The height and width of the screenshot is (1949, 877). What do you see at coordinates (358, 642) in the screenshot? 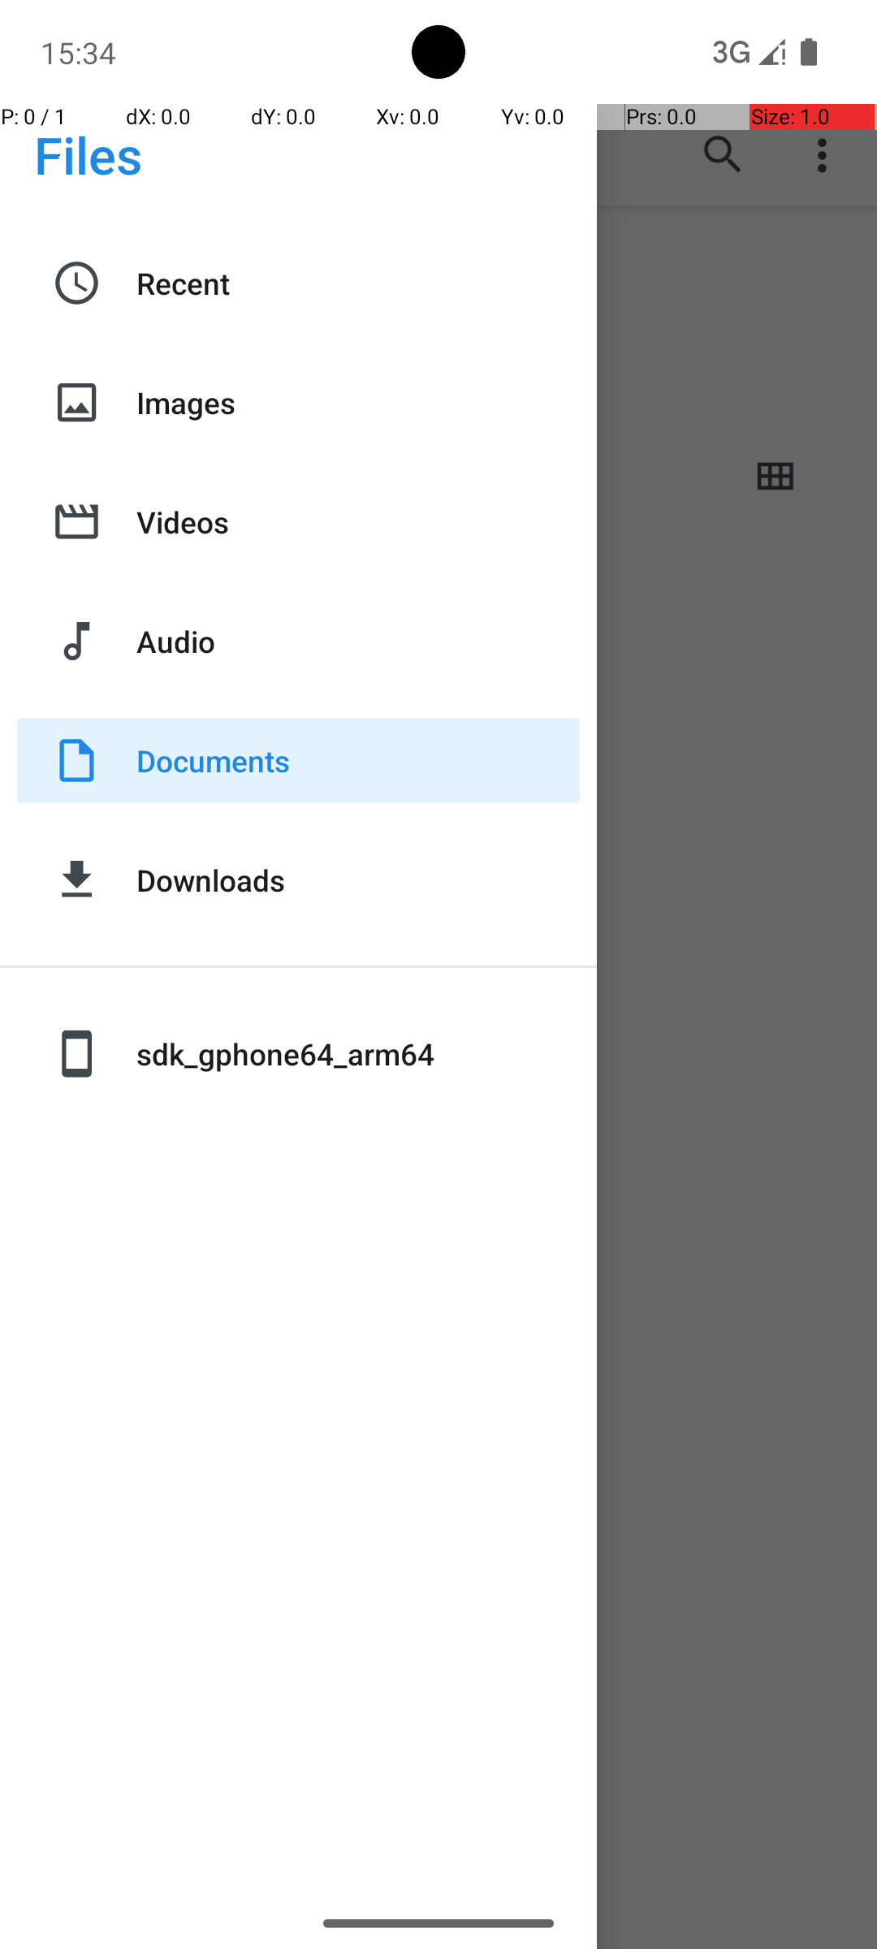
I see `Audio` at bounding box center [358, 642].